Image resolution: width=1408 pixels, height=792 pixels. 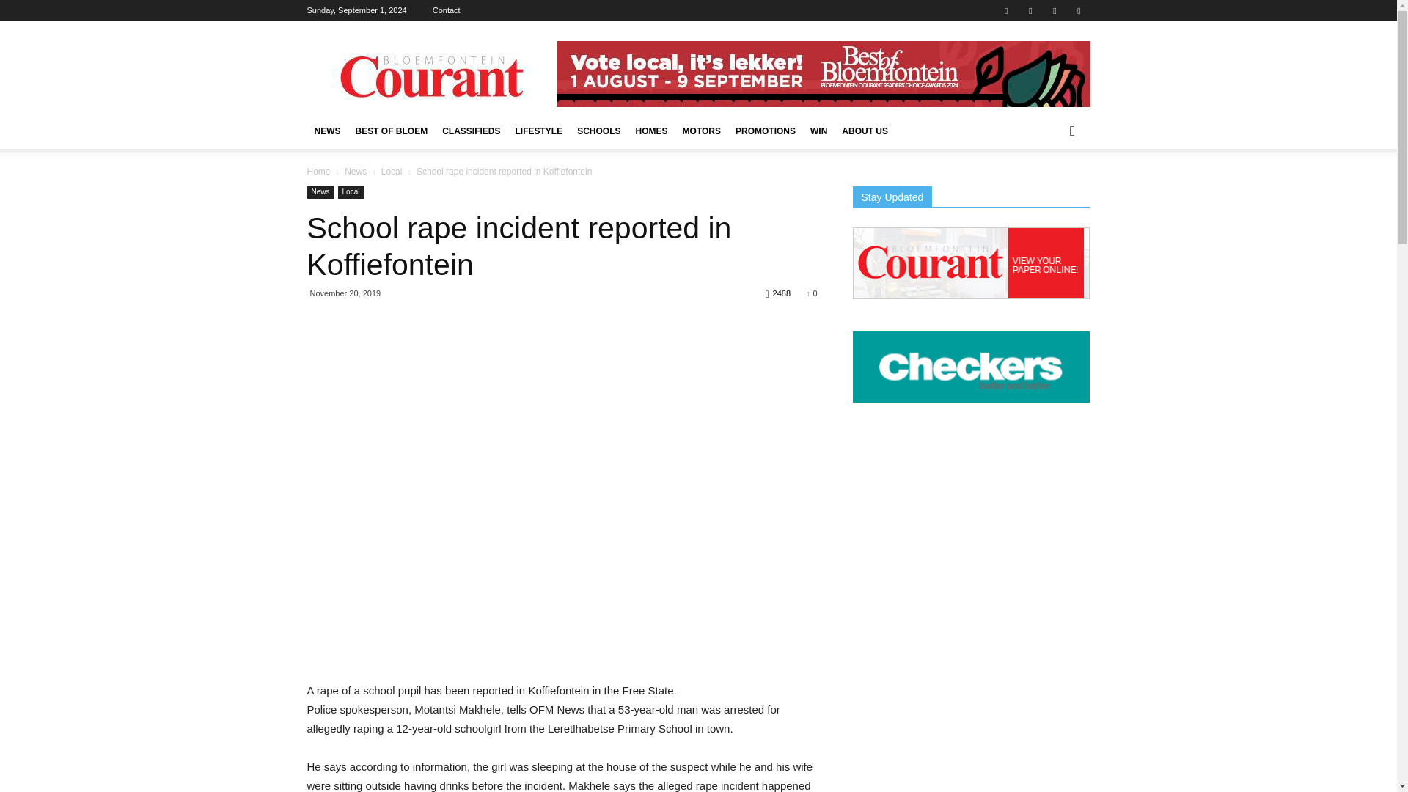 I want to click on Mail, so click(x=1030, y=10).